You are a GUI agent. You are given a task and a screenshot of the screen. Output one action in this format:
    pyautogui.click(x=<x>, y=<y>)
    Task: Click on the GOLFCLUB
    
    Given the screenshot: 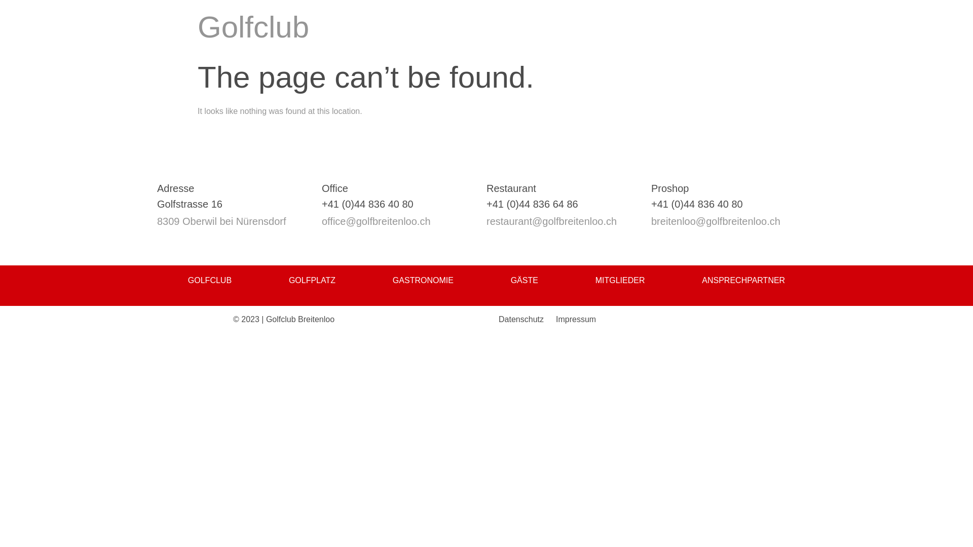 What is the action you would take?
    pyautogui.click(x=210, y=281)
    